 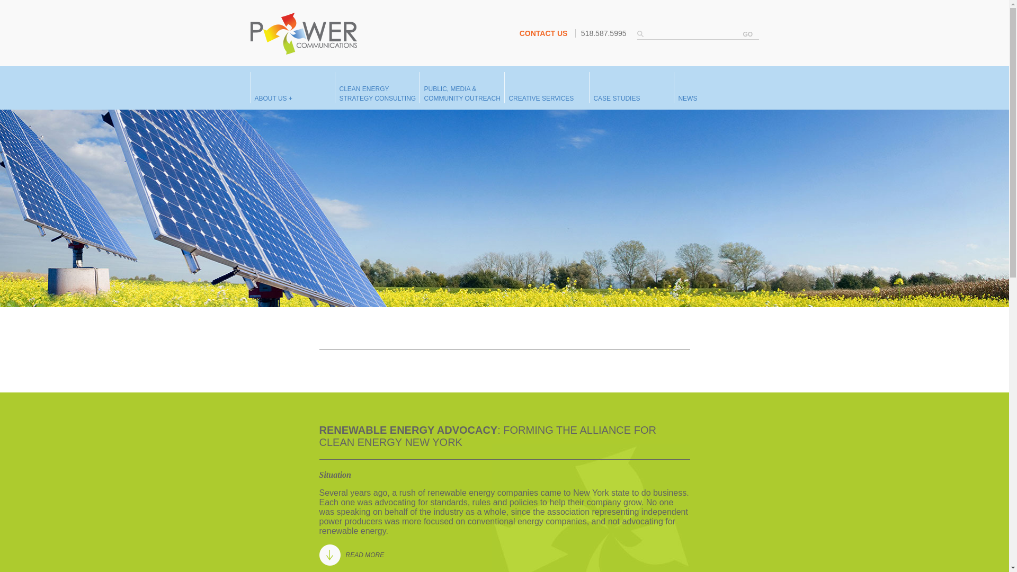 I want to click on go, so click(x=747, y=34).